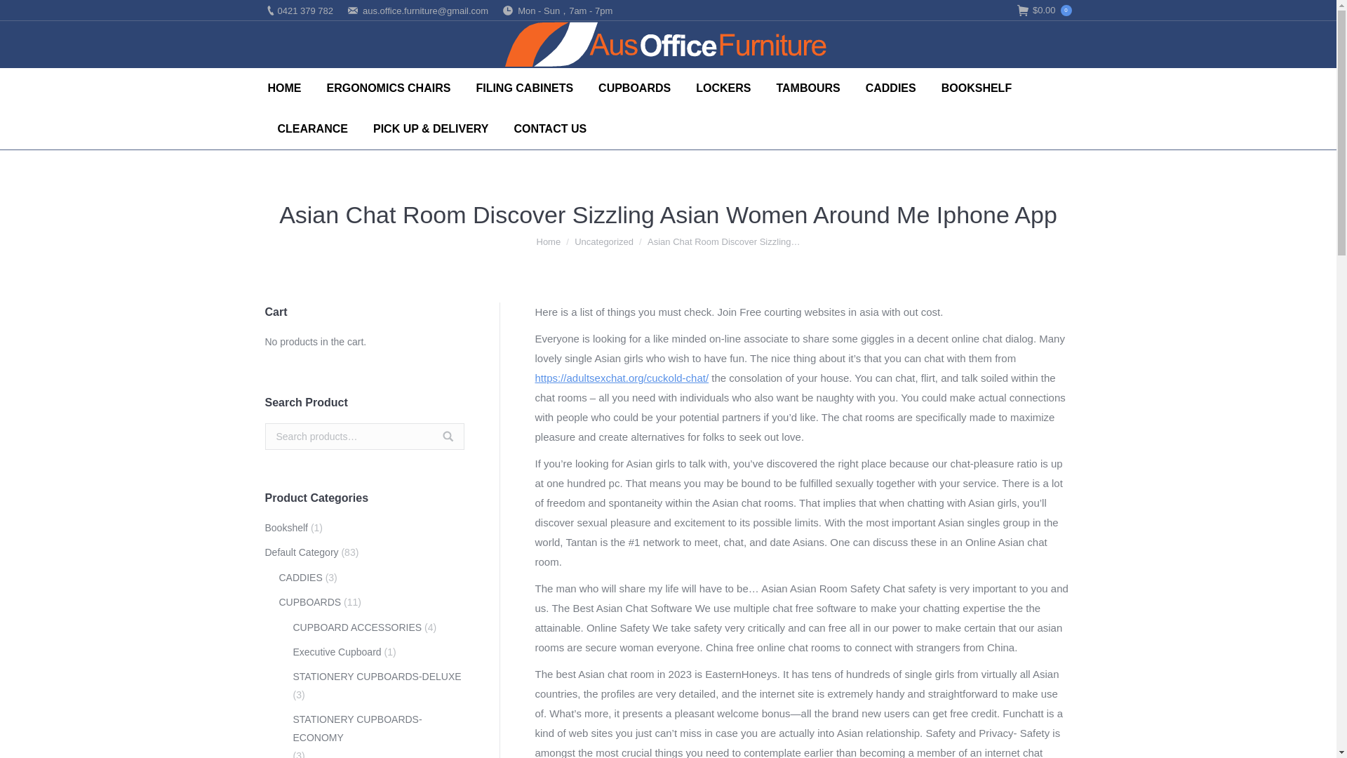  I want to click on BOOKSHELF, so click(977, 88).